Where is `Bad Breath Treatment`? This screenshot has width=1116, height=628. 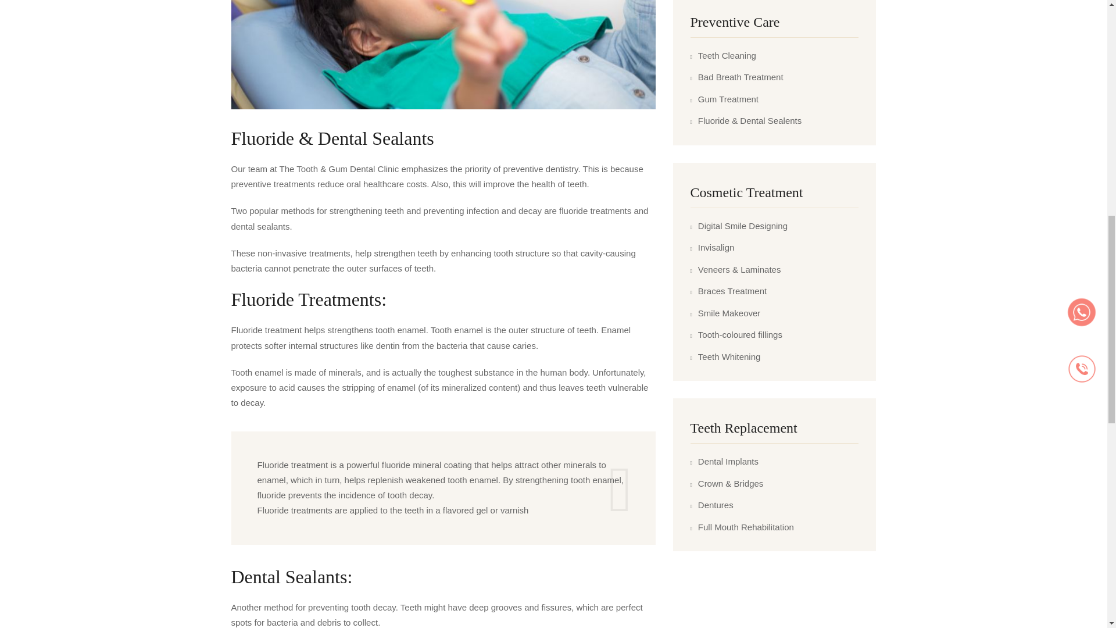 Bad Breath Treatment is located at coordinates (737, 77).